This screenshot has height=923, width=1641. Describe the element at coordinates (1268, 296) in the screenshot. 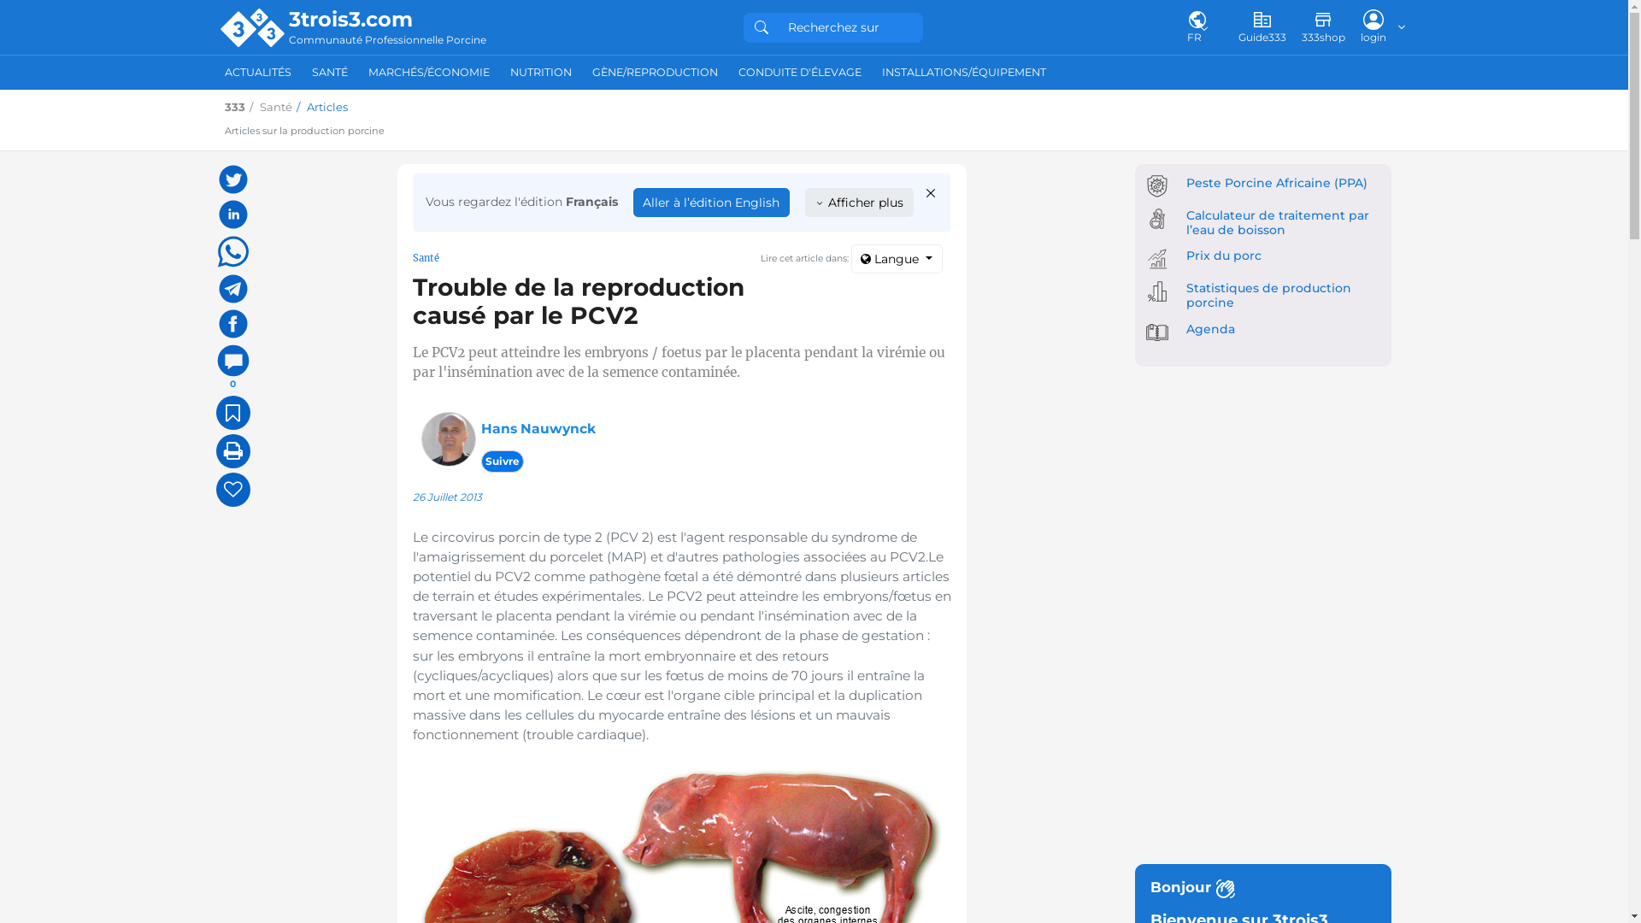

I see `Statistiques de production porcine` at that location.